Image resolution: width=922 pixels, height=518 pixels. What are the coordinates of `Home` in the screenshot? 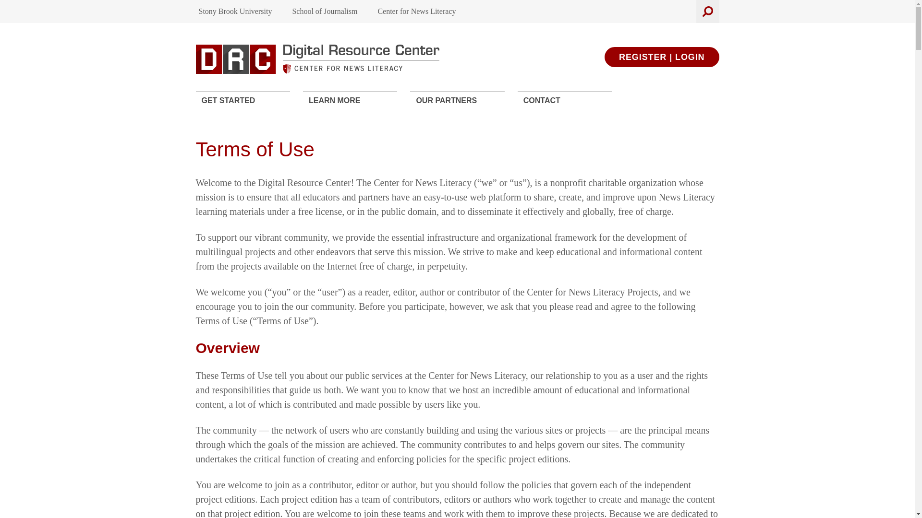 It's located at (318, 59).